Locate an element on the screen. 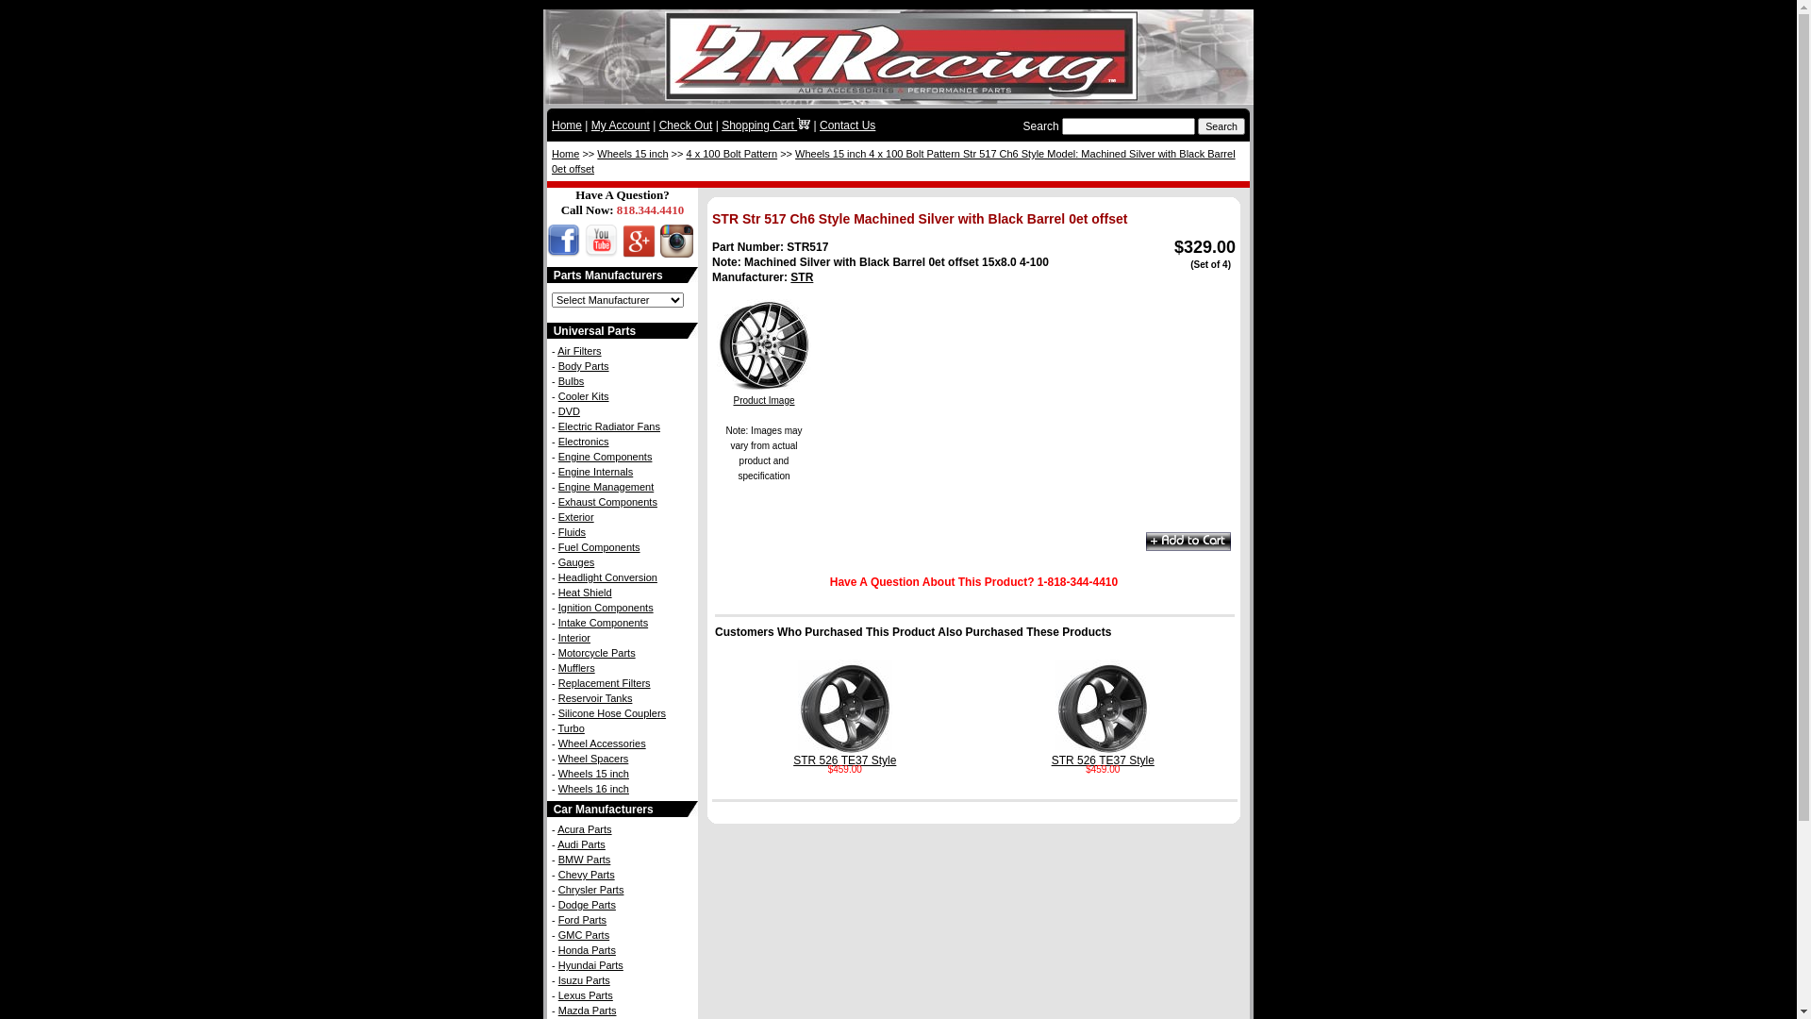 This screenshot has height=1019, width=1811. 2KRacing Youtube Channel is located at coordinates (599, 253).